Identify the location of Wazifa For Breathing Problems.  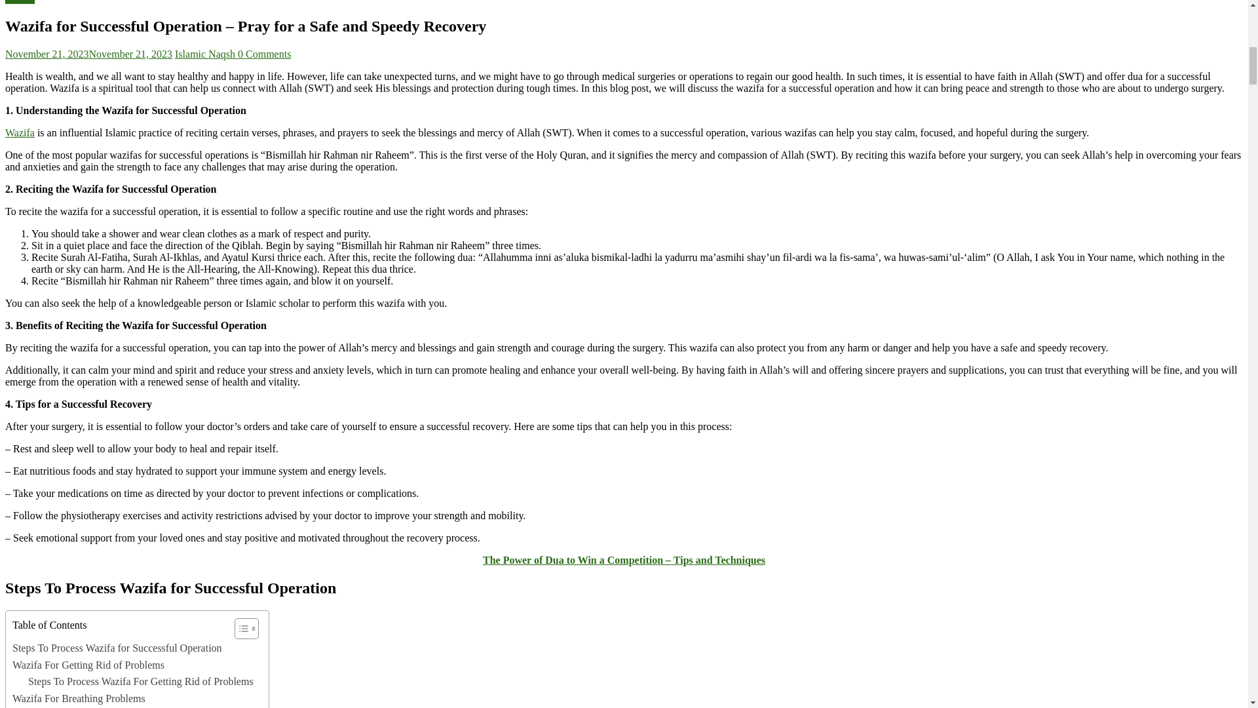
(79, 699).